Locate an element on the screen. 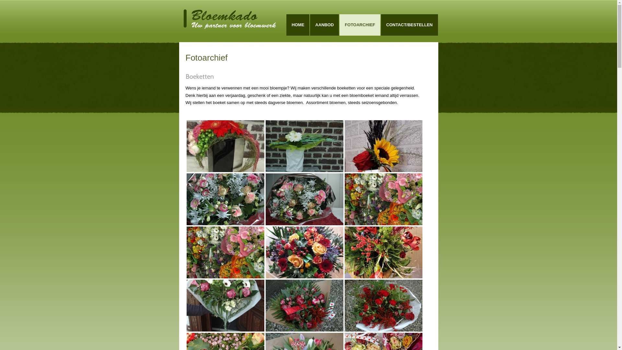  KERST - Kleurig boeket | nr 6A12_120000 is located at coordinates (384, 252).